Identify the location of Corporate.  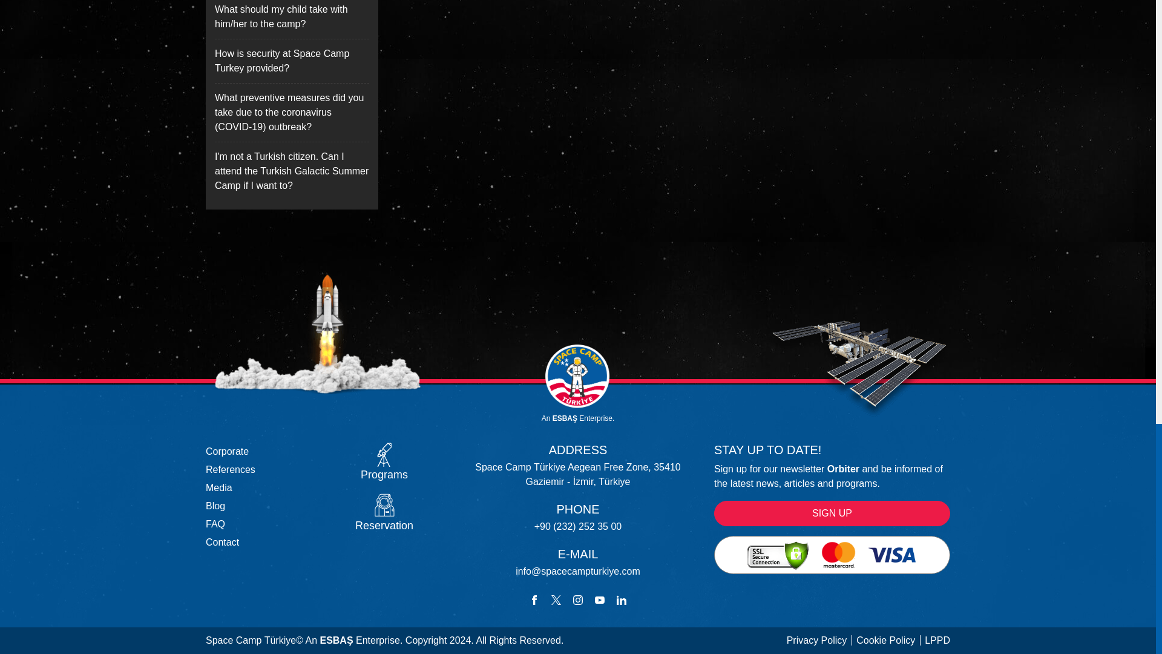
(226, 451).